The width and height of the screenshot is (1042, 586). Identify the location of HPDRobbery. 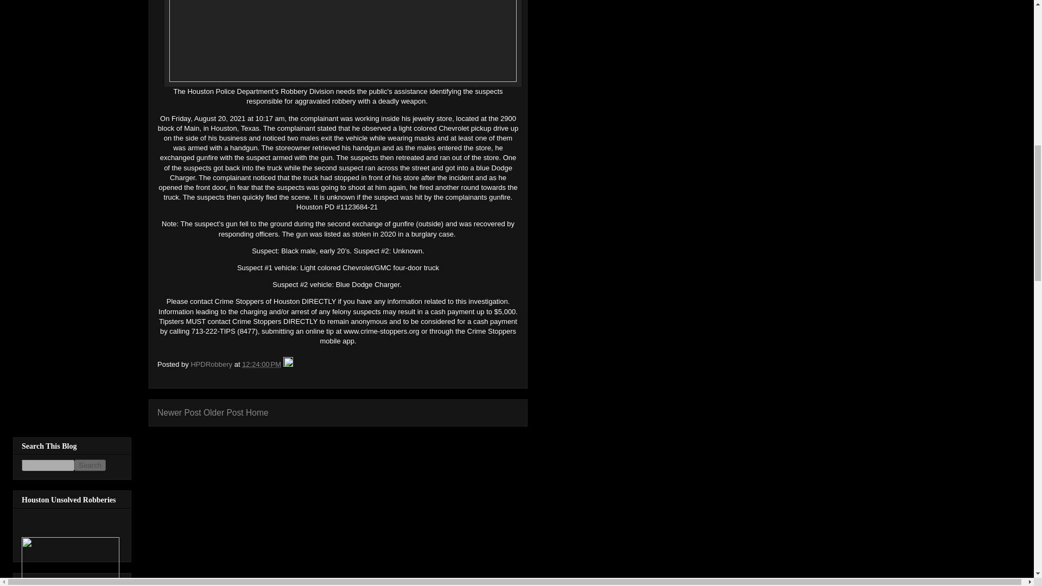
(212, 365).